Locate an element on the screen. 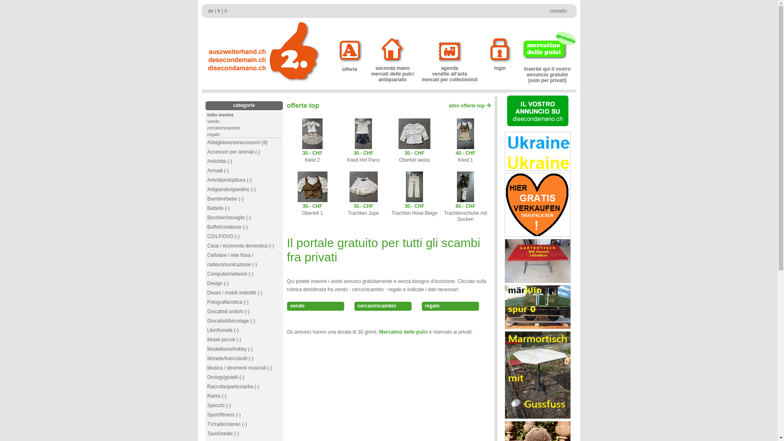  30.- CHF
Oberteil weiss is located at coordinates (414, 154).